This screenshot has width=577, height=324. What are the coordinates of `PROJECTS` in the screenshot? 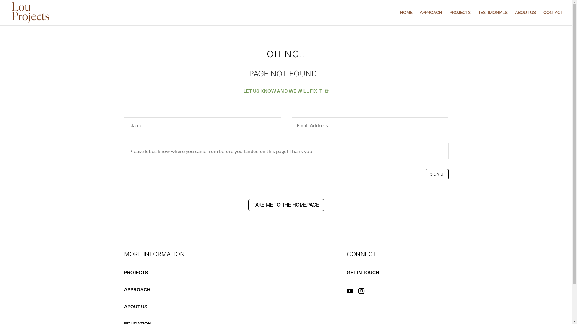 It's located at (460, 18).